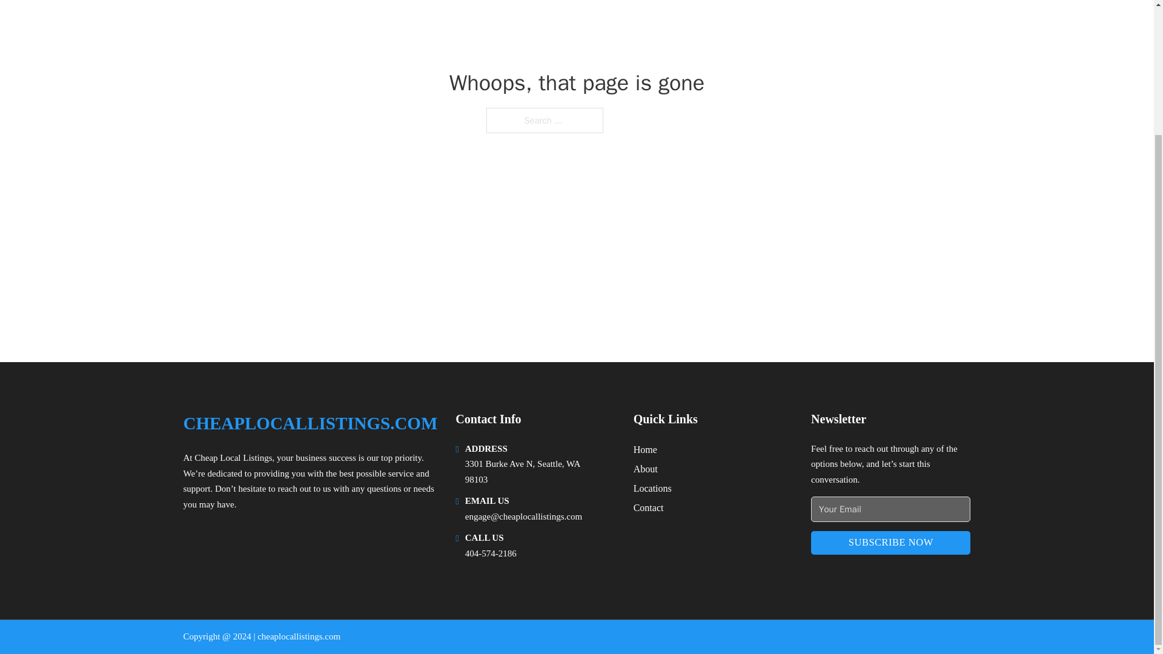  I want to click on Locations, so click(653, 488).